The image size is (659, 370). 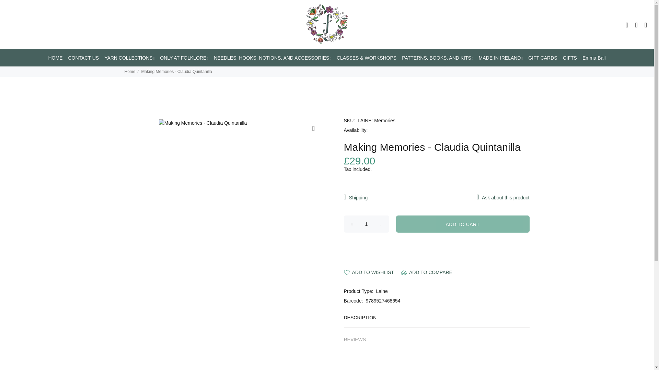 I want to click on 1, so click(x=367, y=224).